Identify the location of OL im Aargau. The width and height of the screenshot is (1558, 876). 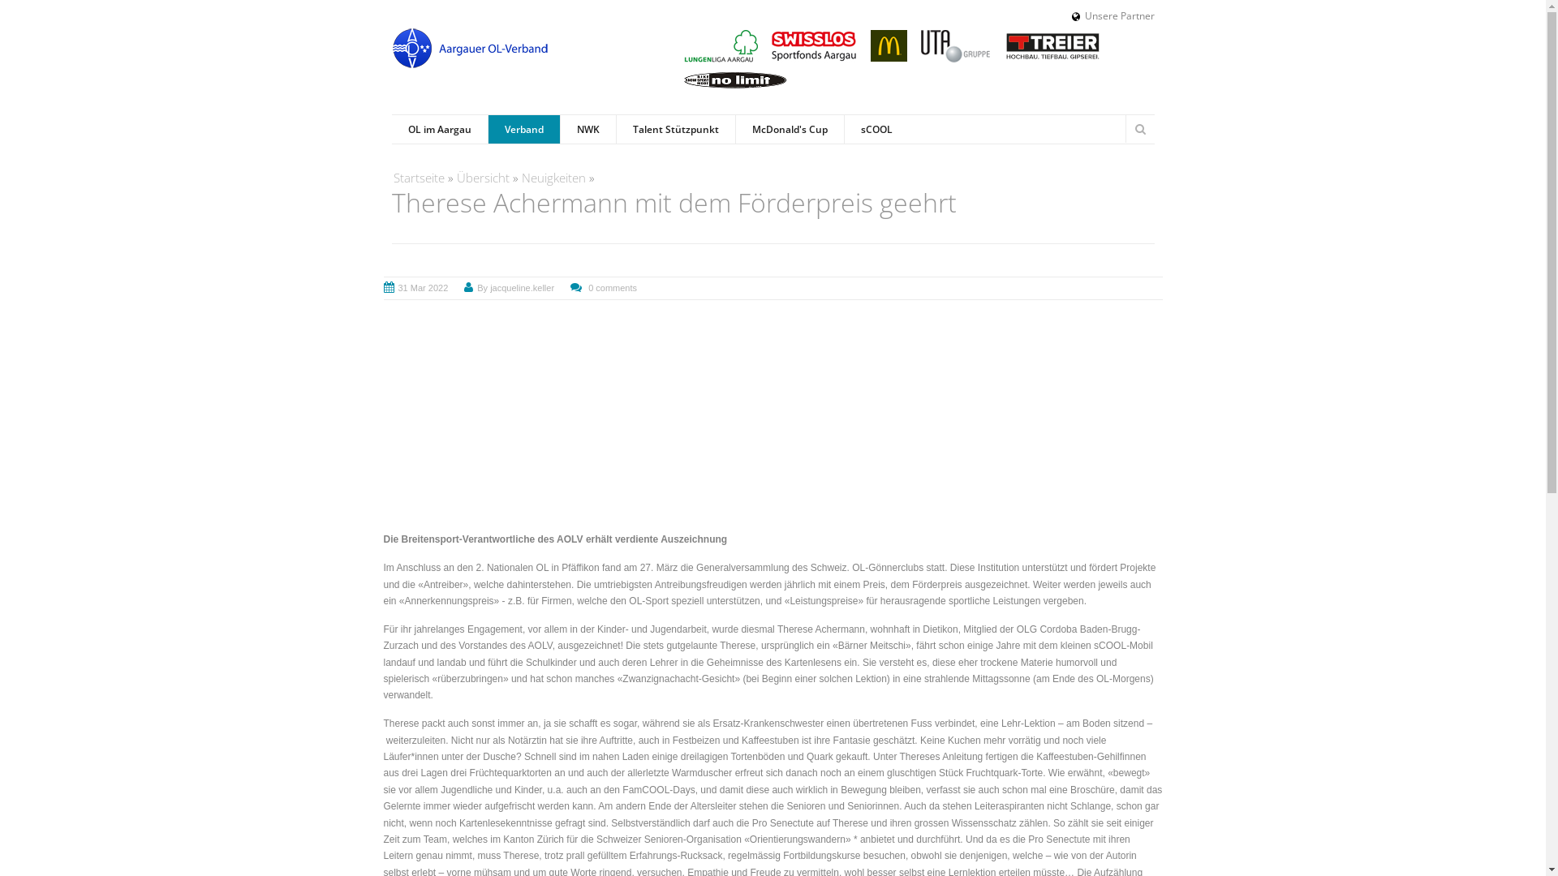
(439, 130).